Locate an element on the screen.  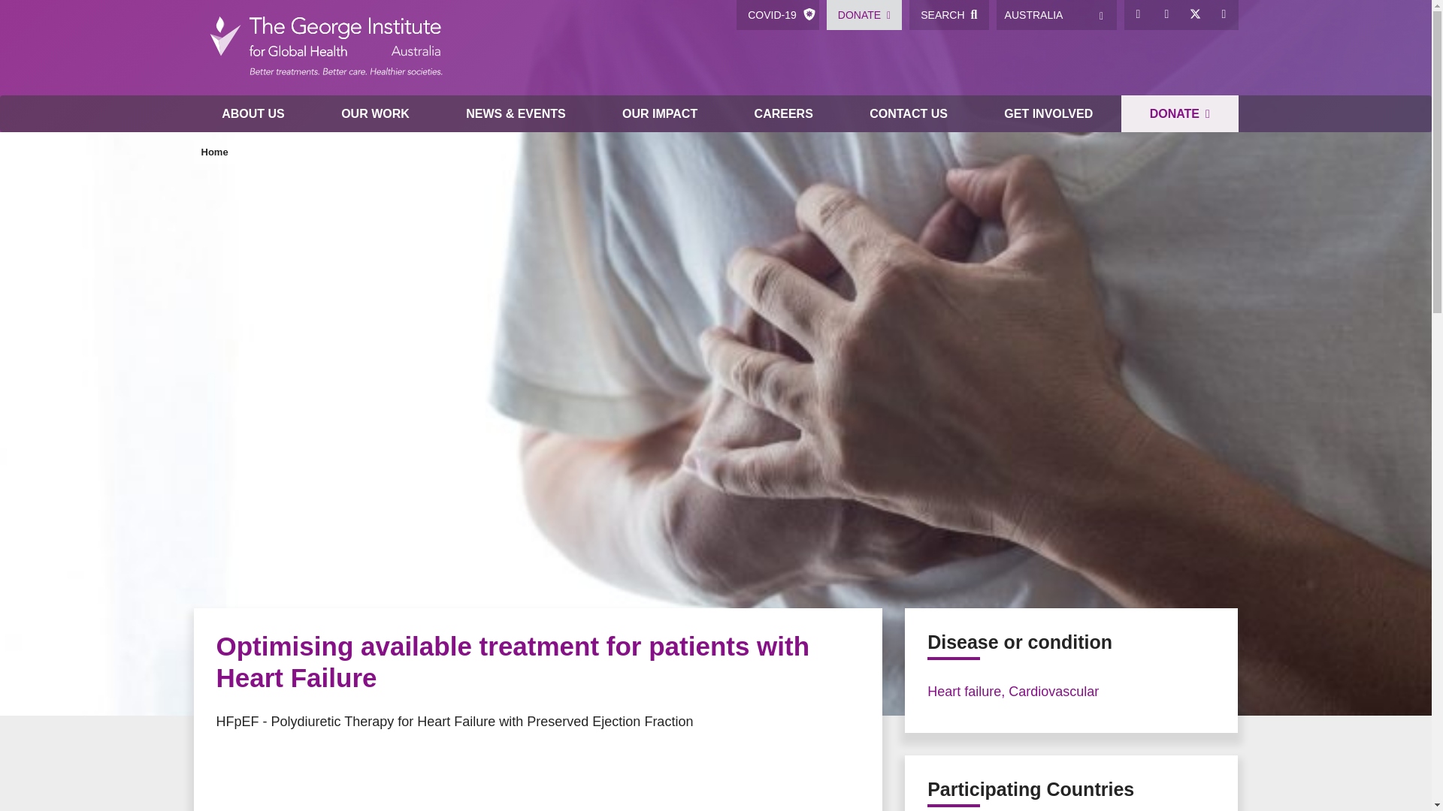
Share to X is located at coordinates (262, 770).